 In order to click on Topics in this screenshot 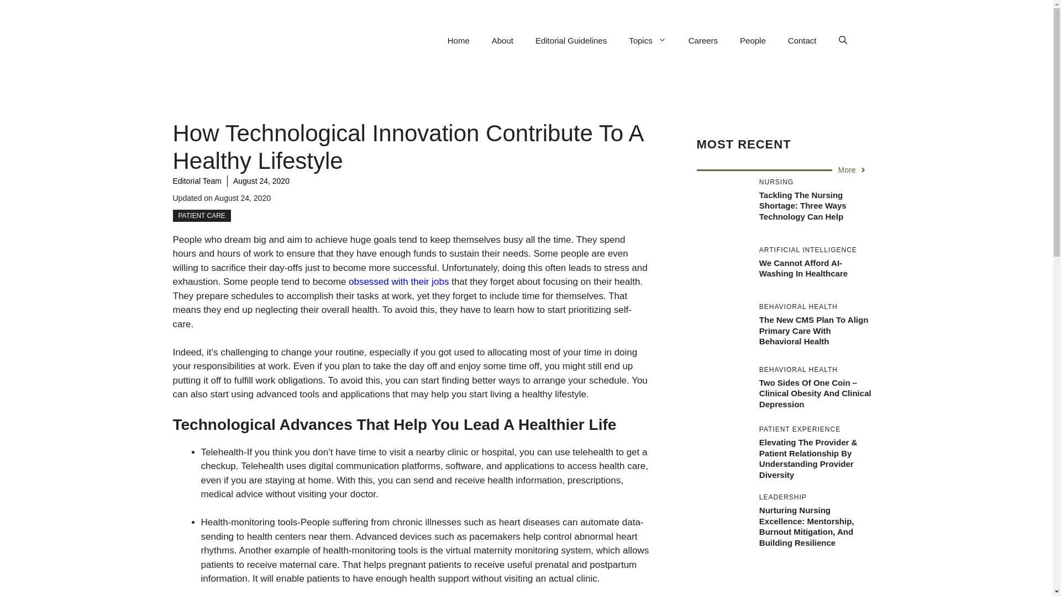, I will do `click(648, 41)`.